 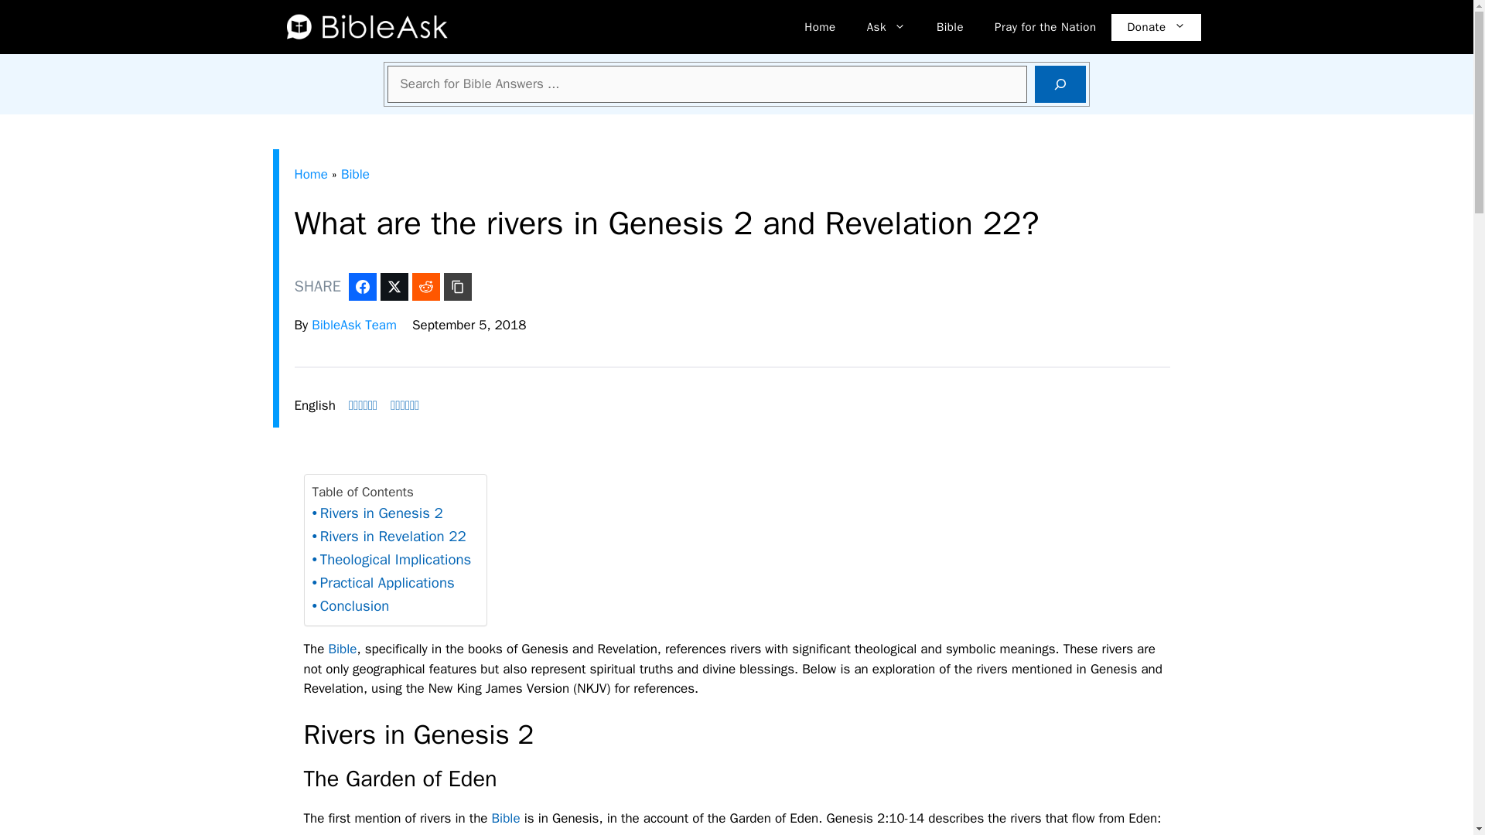 What do you see at coordinates (1156, 27) in the screenshot?
I see `Donate` at bounding box center [1156, 27].